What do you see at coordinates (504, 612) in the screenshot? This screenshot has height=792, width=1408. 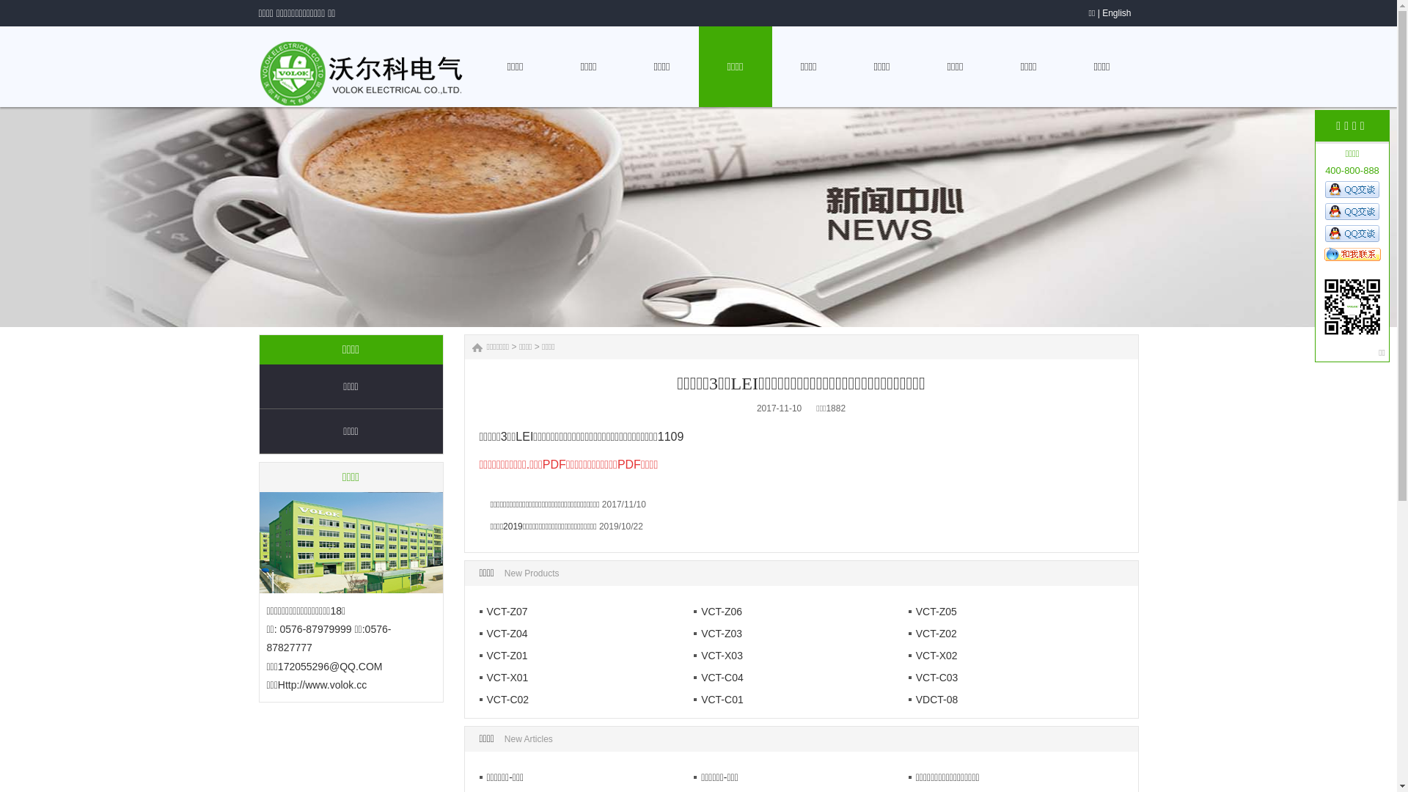 I see `VCT-Z07` at bounding box center [504, 612].